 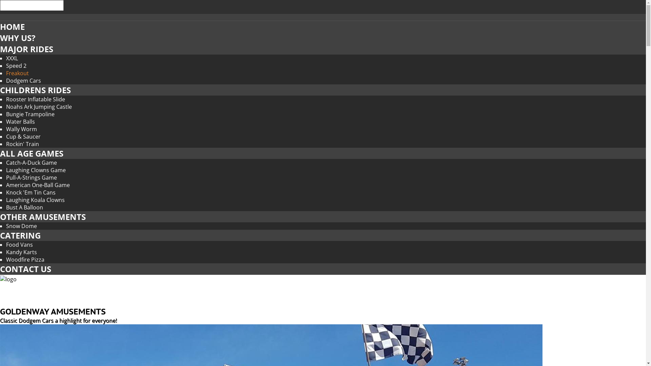 I want to click on CHILDRENS RIDES, so click(x=35, y=90).